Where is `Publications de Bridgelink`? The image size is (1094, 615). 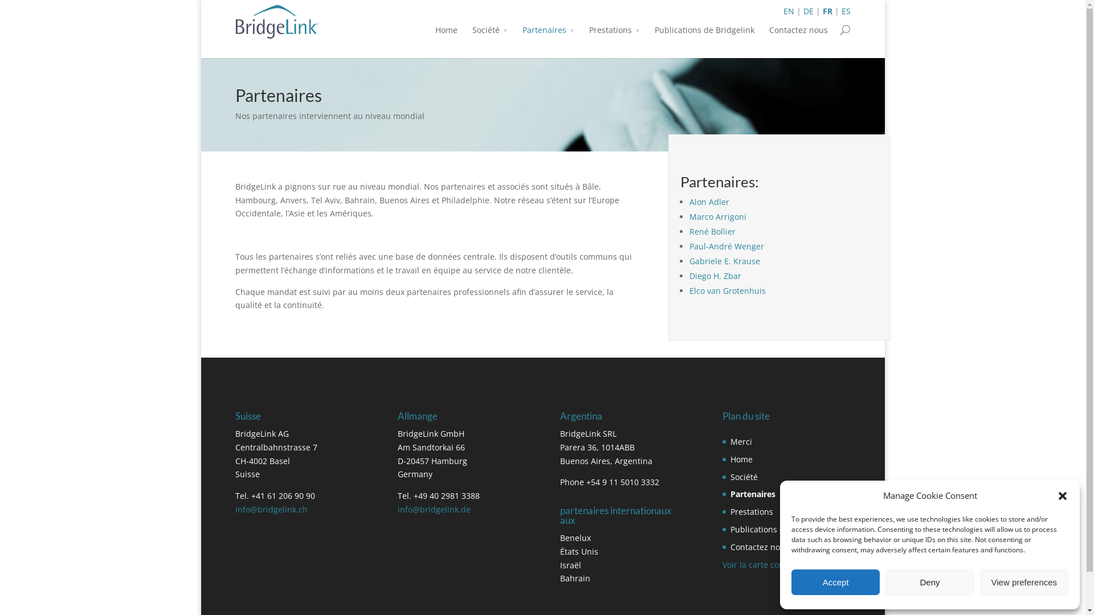 Publications de Bridgelink is located at coordinates (704, 38).